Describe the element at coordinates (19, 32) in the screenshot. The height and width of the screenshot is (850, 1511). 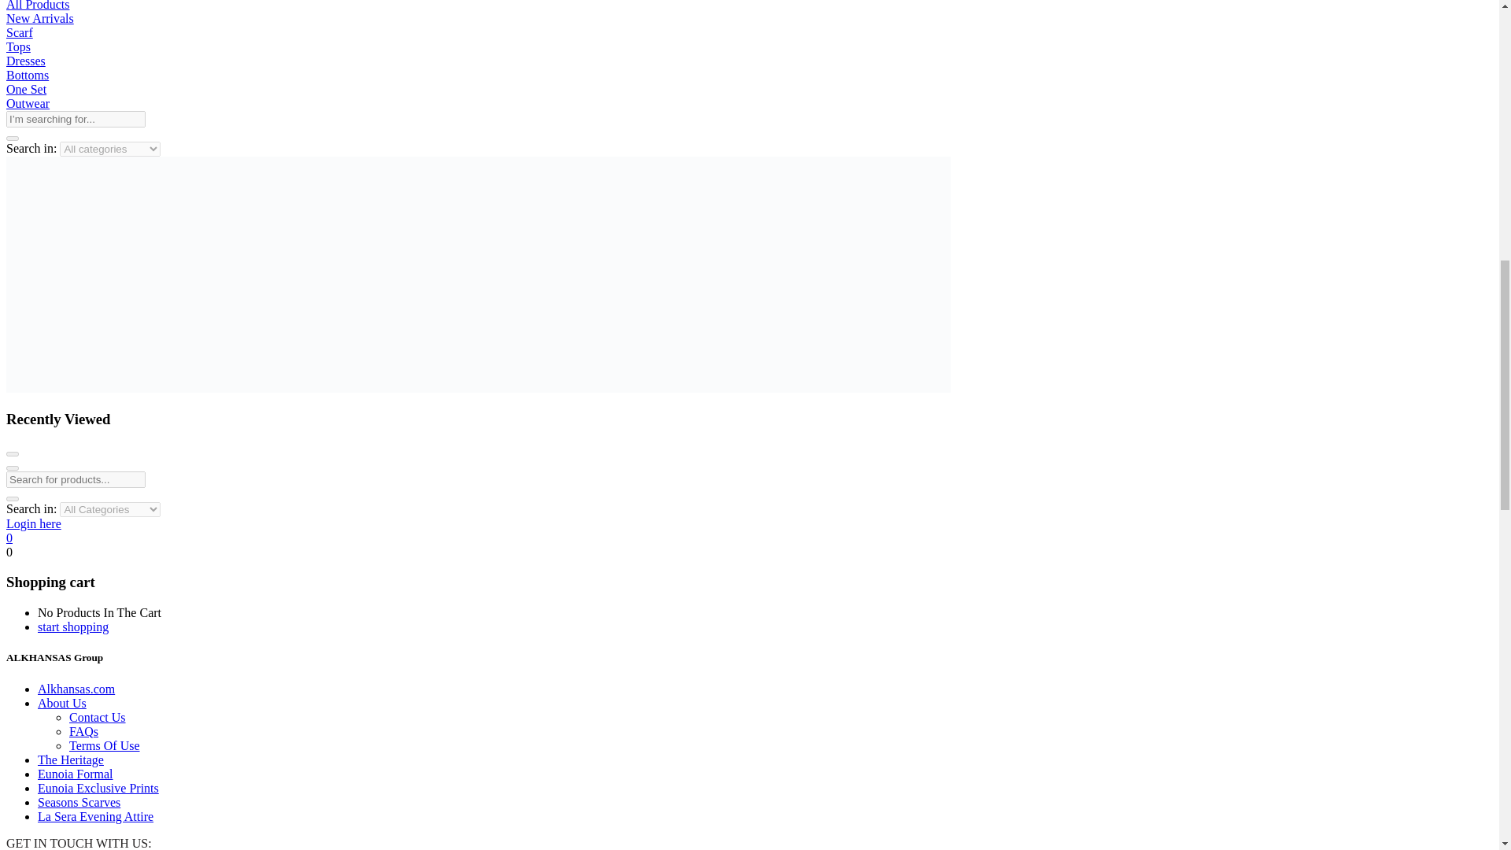
I see `Scarf` at that location.